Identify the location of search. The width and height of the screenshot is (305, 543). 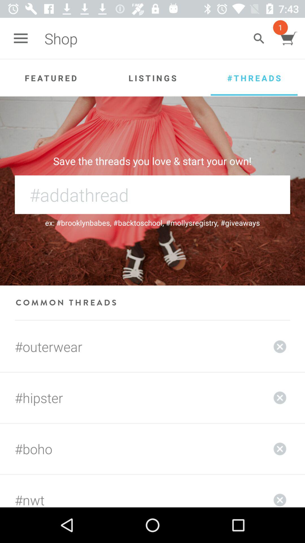
(259, 38).